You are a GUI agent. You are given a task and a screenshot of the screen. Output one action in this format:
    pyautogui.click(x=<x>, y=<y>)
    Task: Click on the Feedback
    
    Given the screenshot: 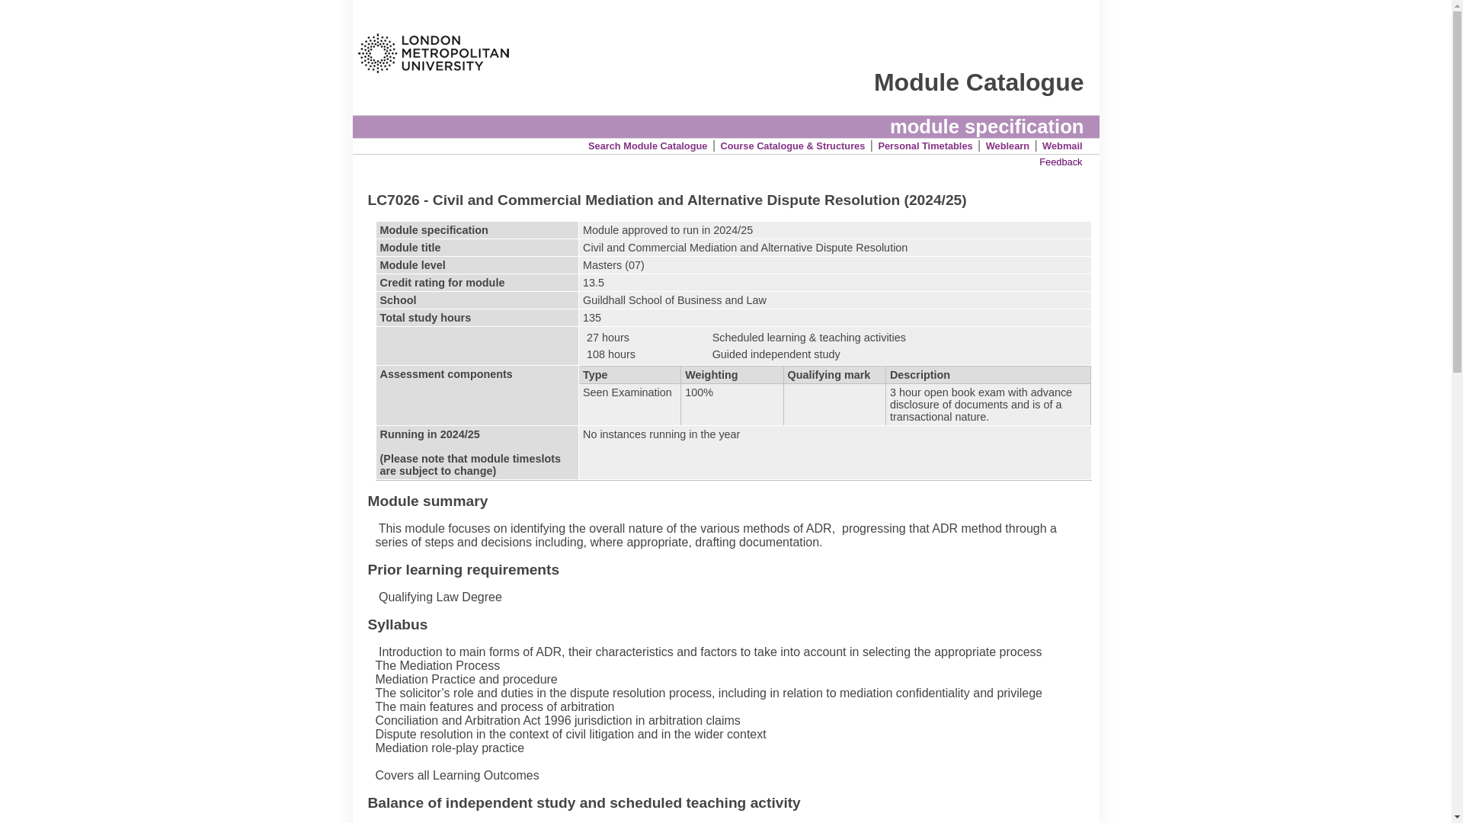 What is the action you would take?
    pyautogui.click(x=1061, y=162)
    